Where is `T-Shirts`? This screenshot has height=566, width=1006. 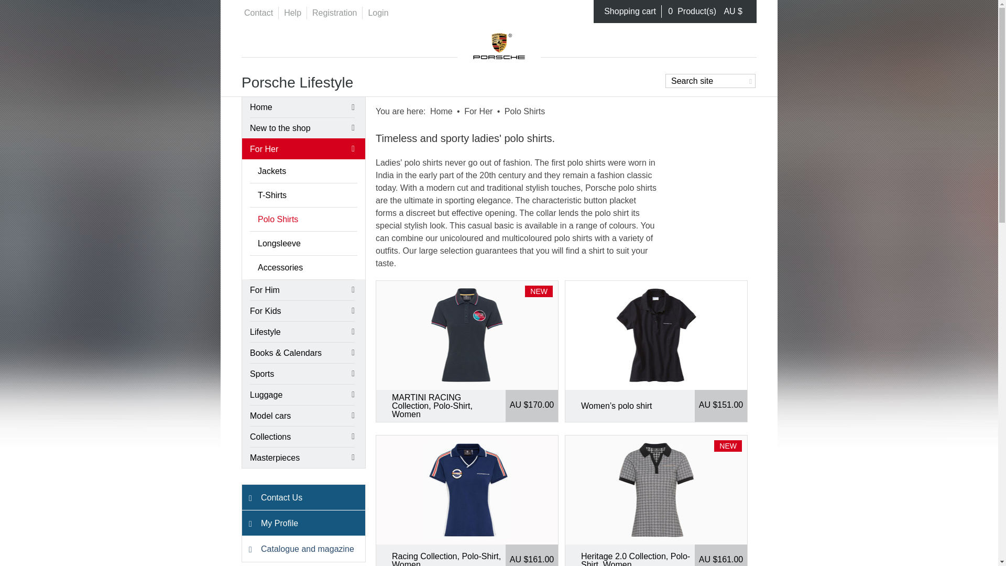
T-Shirts is located at coordinates (303, 195).